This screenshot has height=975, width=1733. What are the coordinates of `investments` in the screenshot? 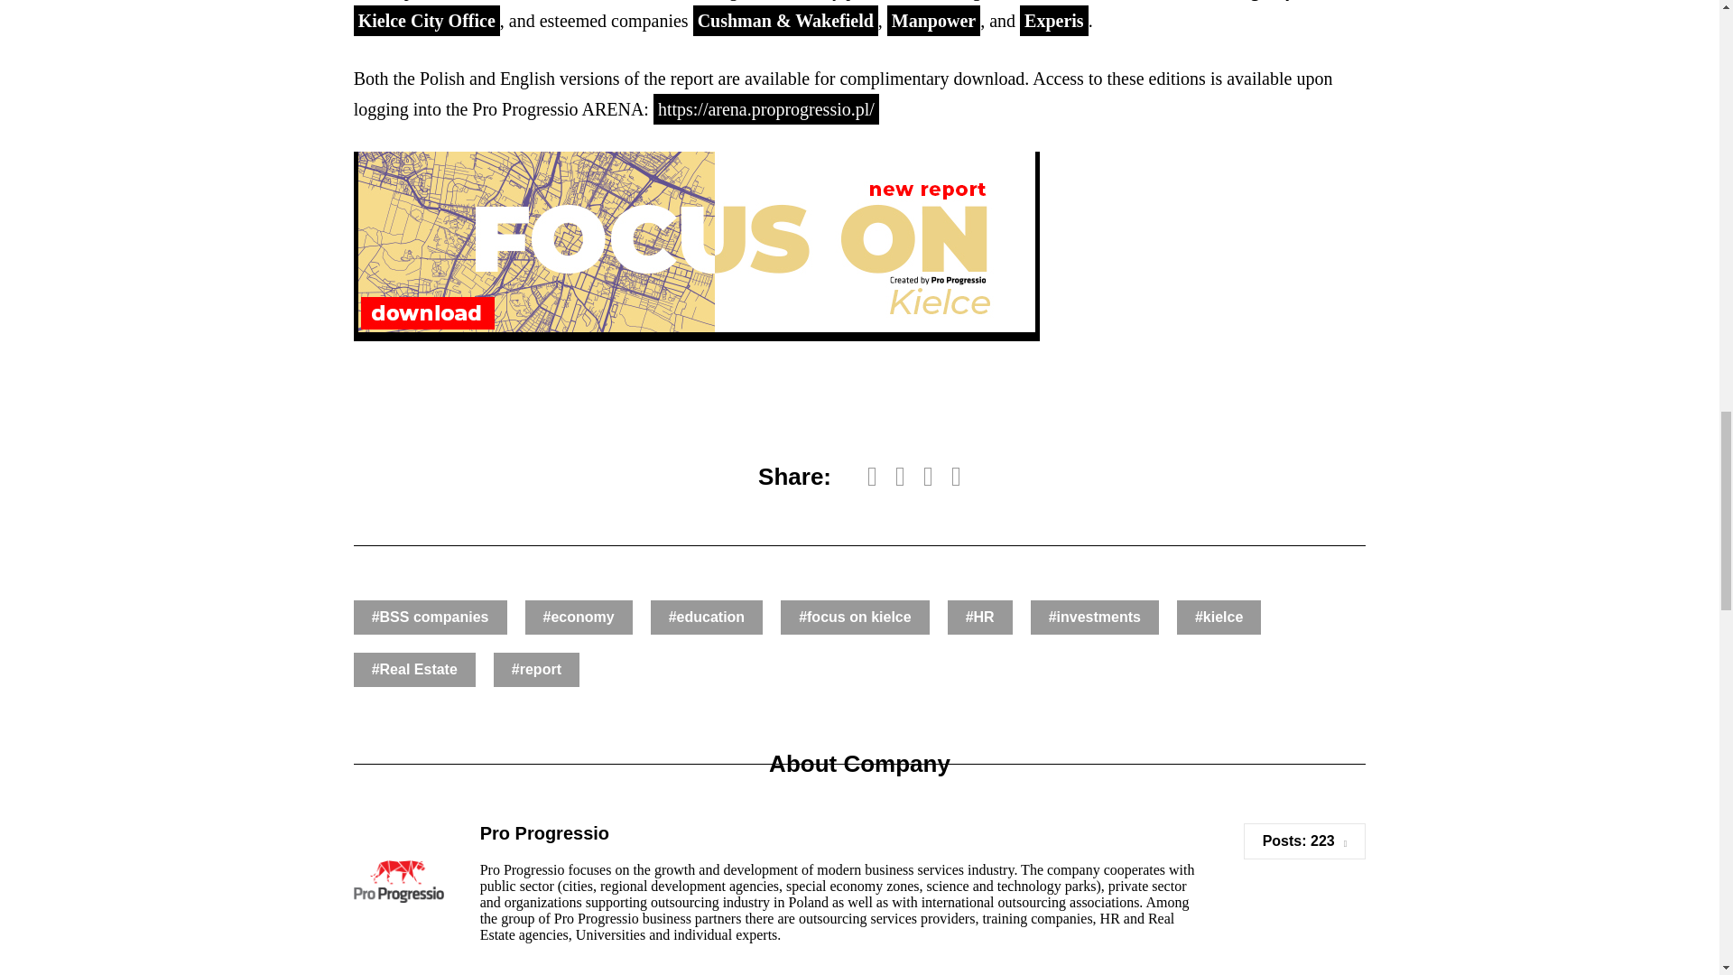 It's located at (1095, 617).